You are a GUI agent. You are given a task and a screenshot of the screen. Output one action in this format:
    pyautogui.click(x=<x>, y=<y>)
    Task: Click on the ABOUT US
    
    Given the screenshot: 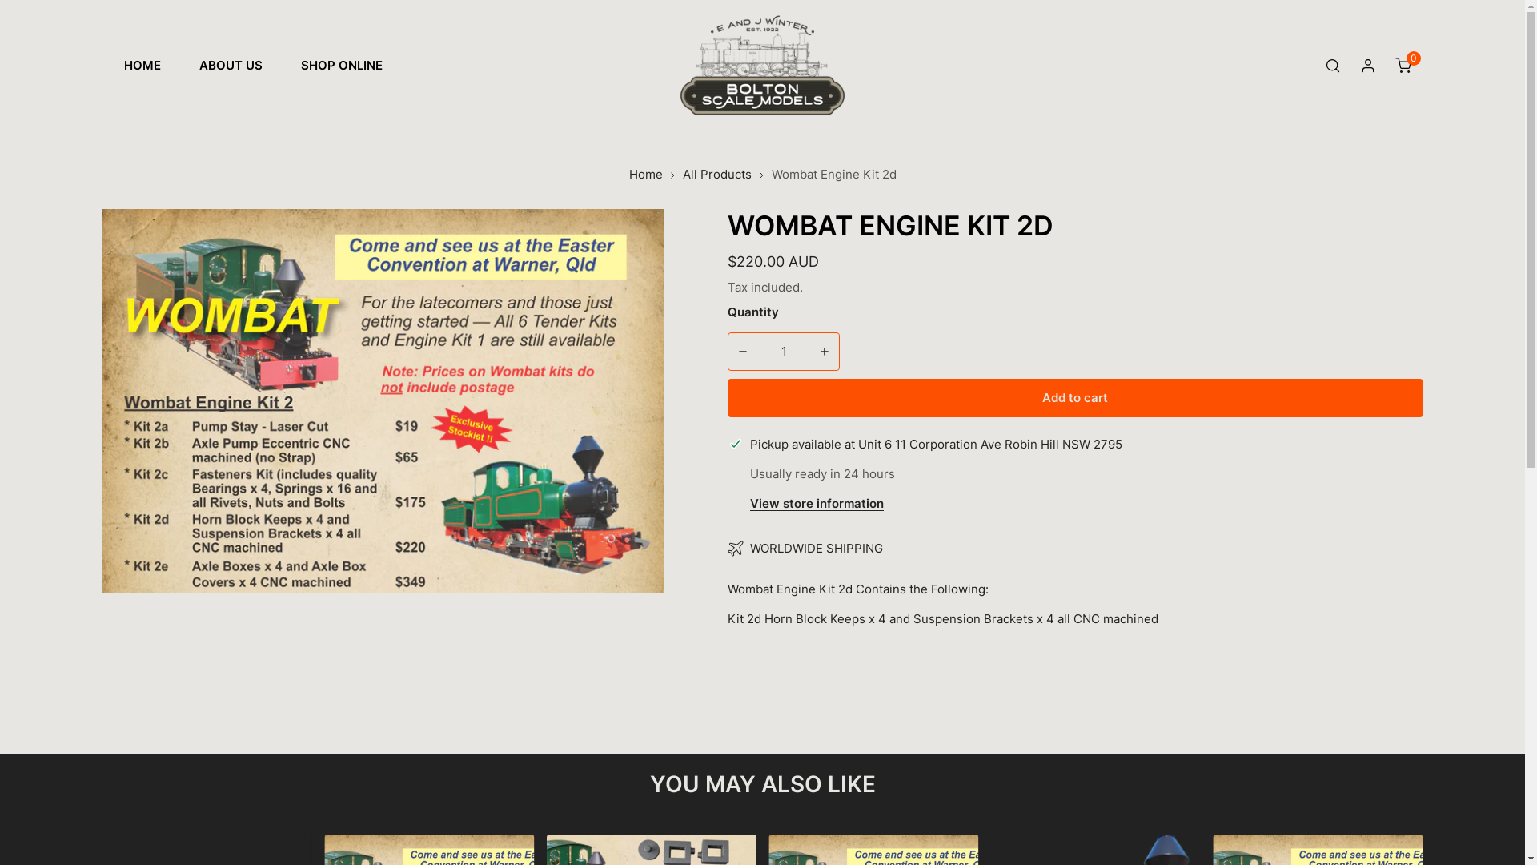 What is the action you would take?
    pyautogui.click(x=231, y=66)
    